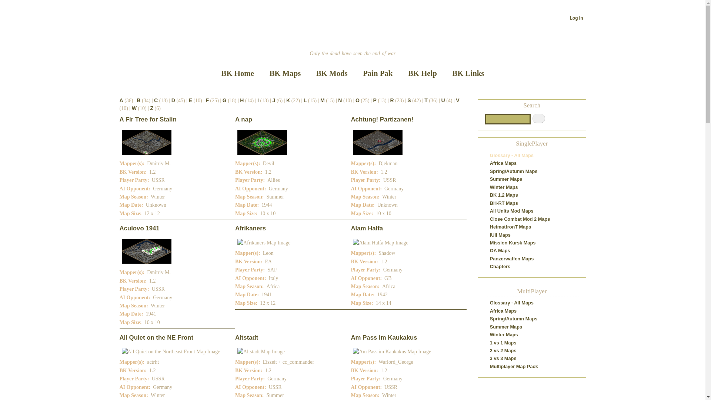 This screenshot has width=711, height=400. I want to click on Winter Maps, so click(504, 335).